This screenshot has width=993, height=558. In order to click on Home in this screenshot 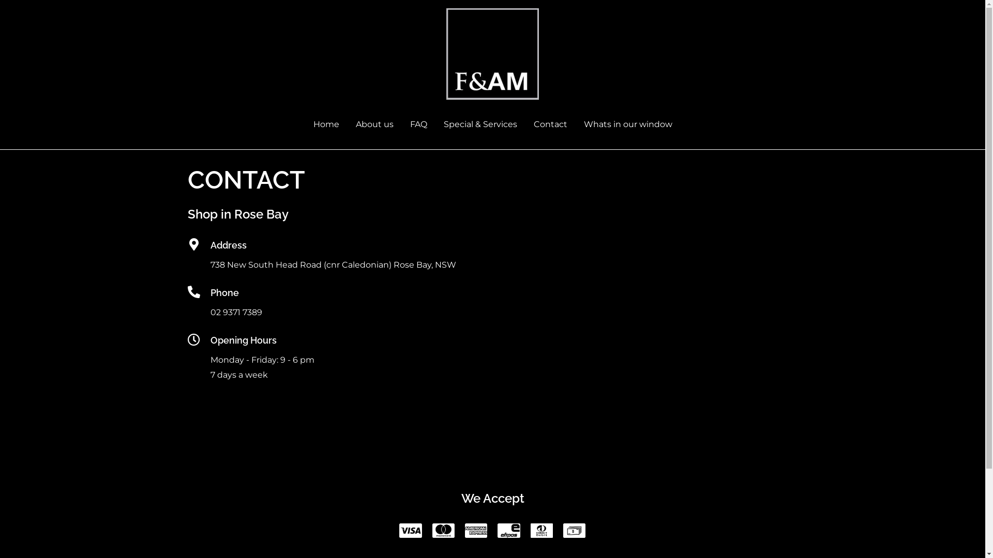, I will do `click(326, 125)`.